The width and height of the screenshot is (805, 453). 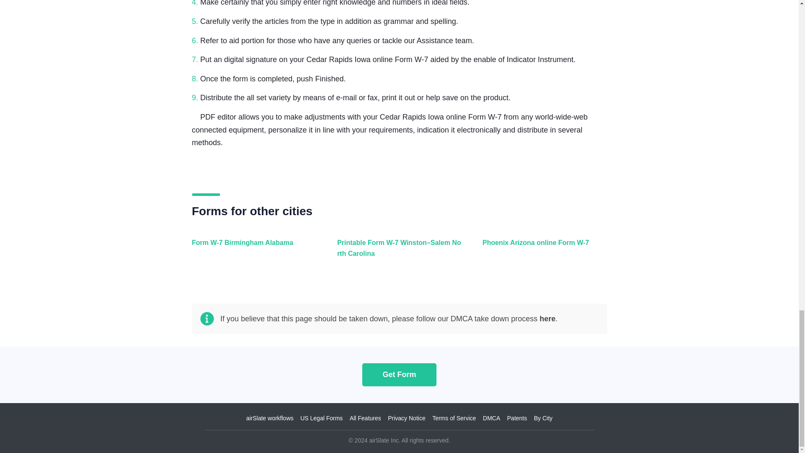 I want to click on Patents, so click(x=517, y=418).